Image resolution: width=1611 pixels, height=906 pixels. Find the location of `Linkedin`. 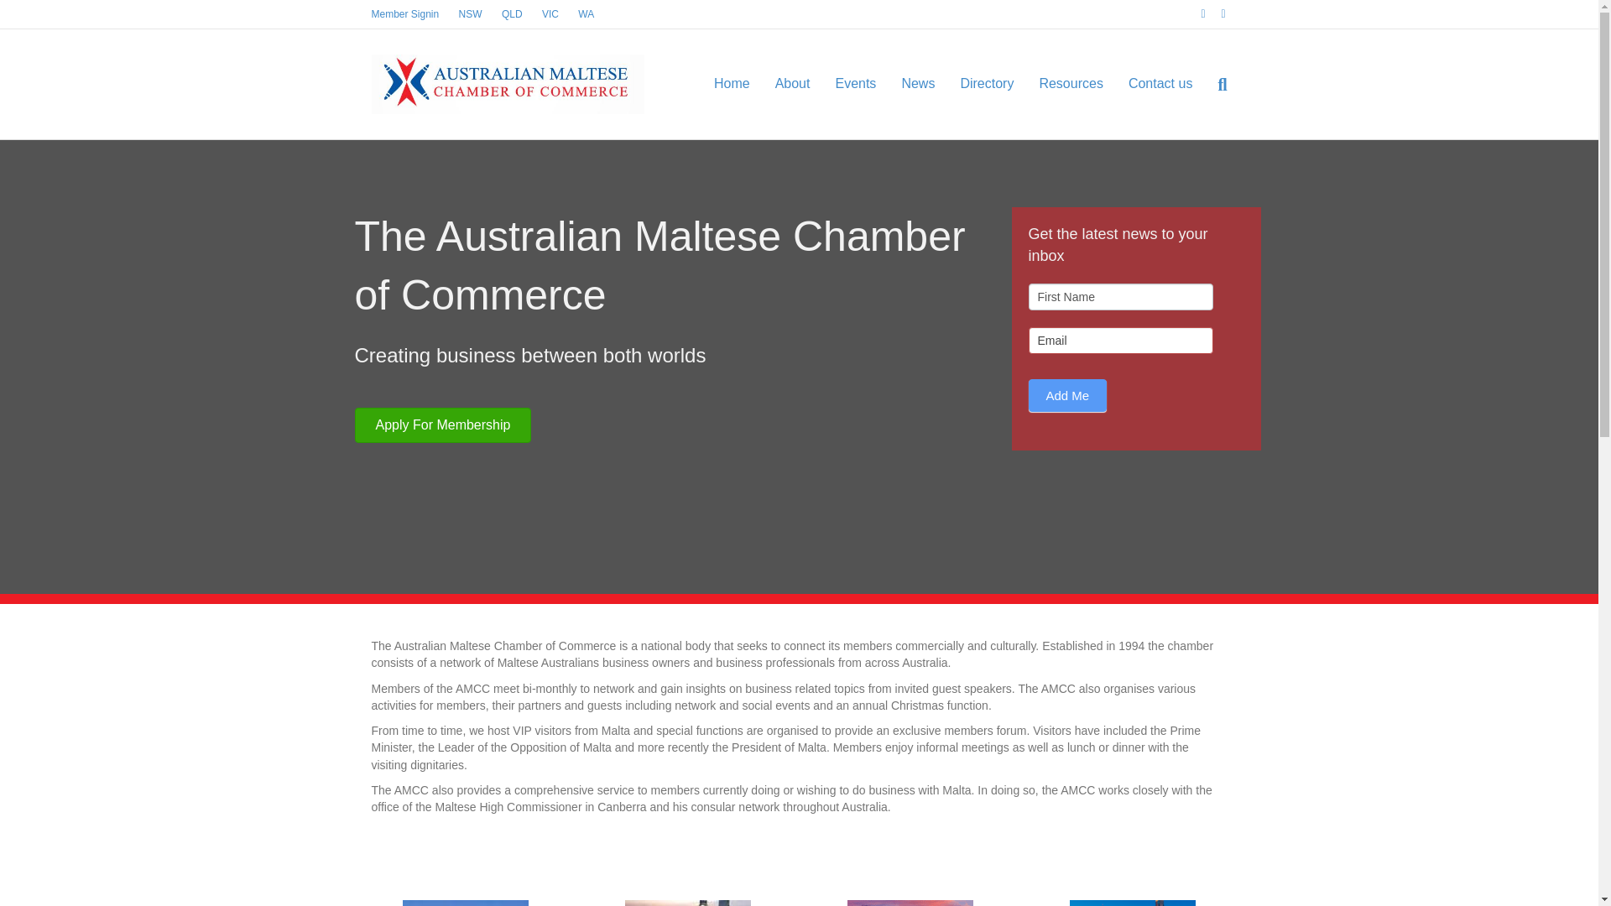

Linkedin is located at coordinates (1215, 13).